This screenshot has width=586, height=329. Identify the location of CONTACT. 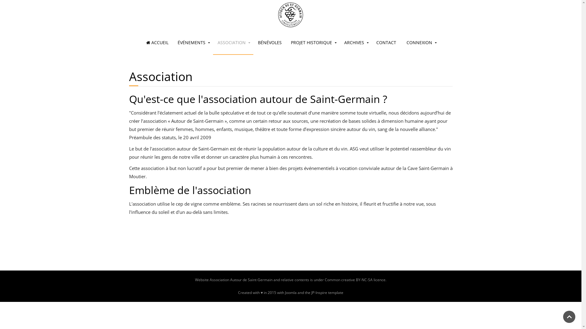
(386, 43).